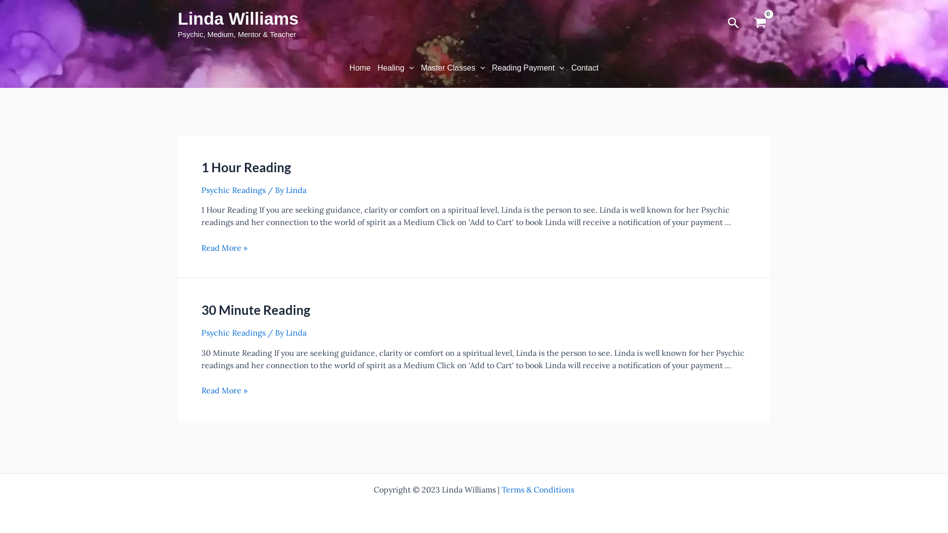  Describe the element at coordinates (528, 68) in the screenshot. I see `Reading Payment` at that location.